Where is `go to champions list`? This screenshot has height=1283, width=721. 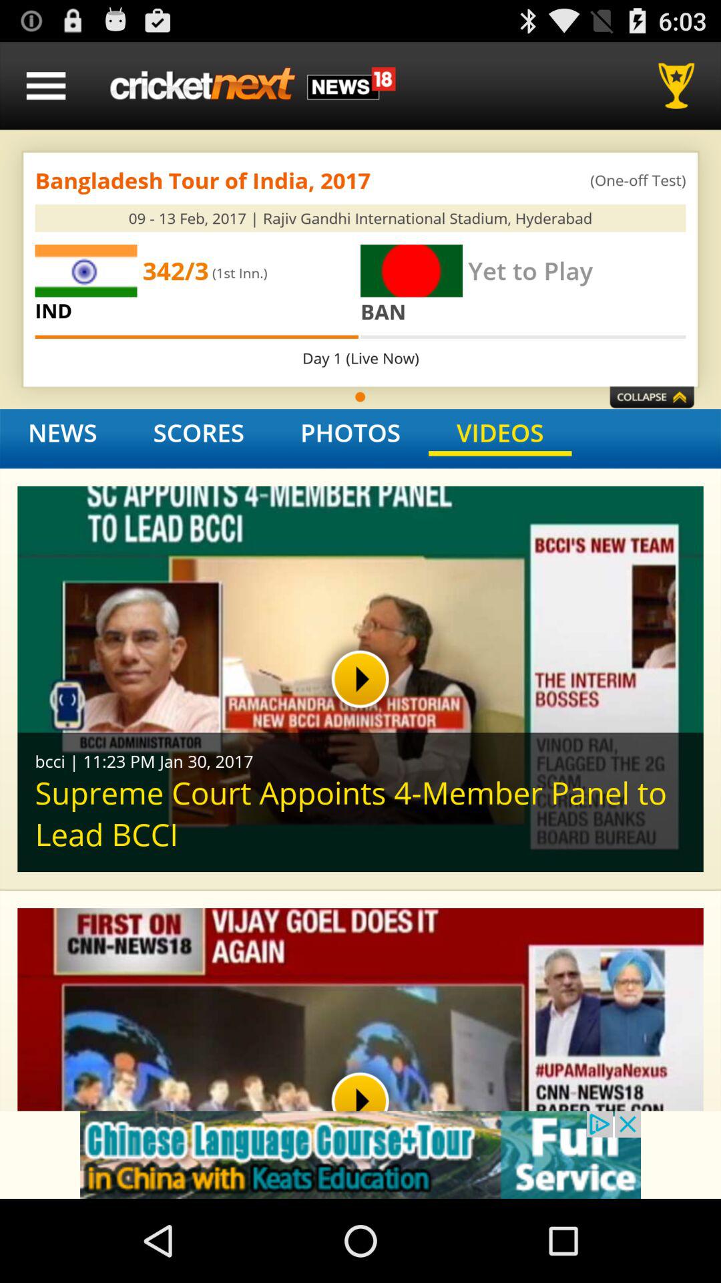 go to champions list is located at coordinates (681, 86).